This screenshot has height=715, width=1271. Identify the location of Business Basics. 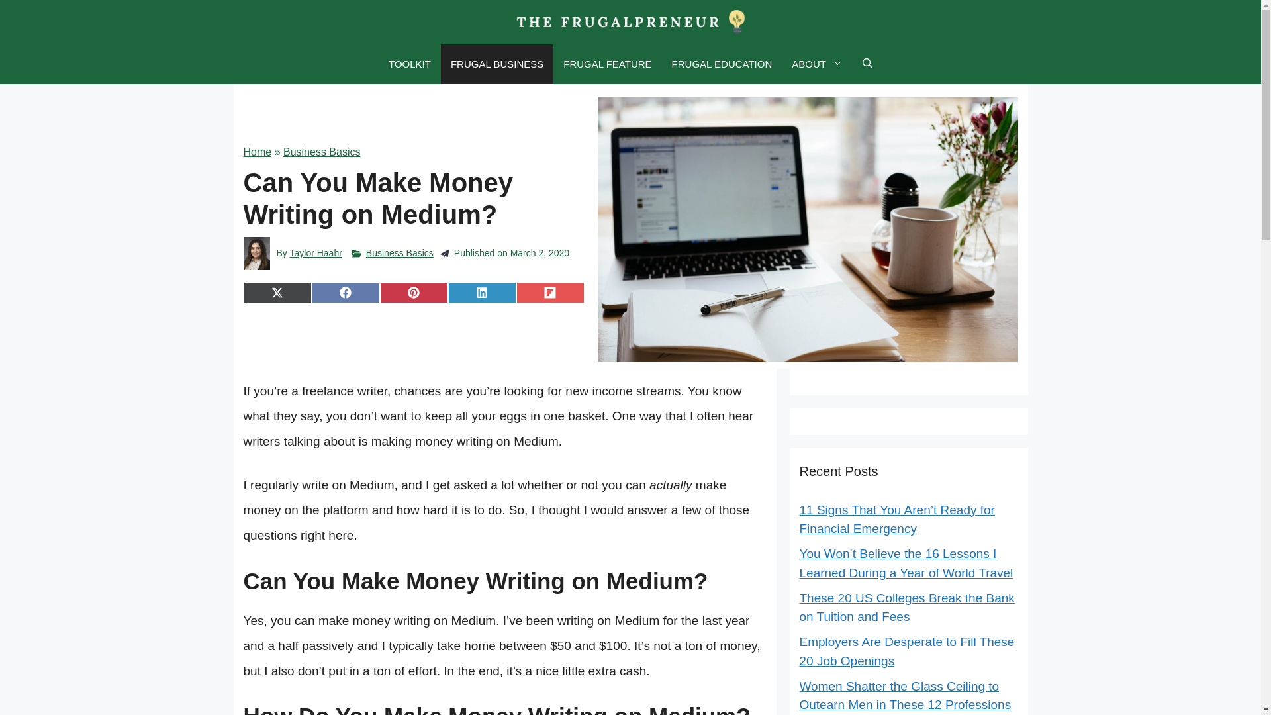
(322, 152).